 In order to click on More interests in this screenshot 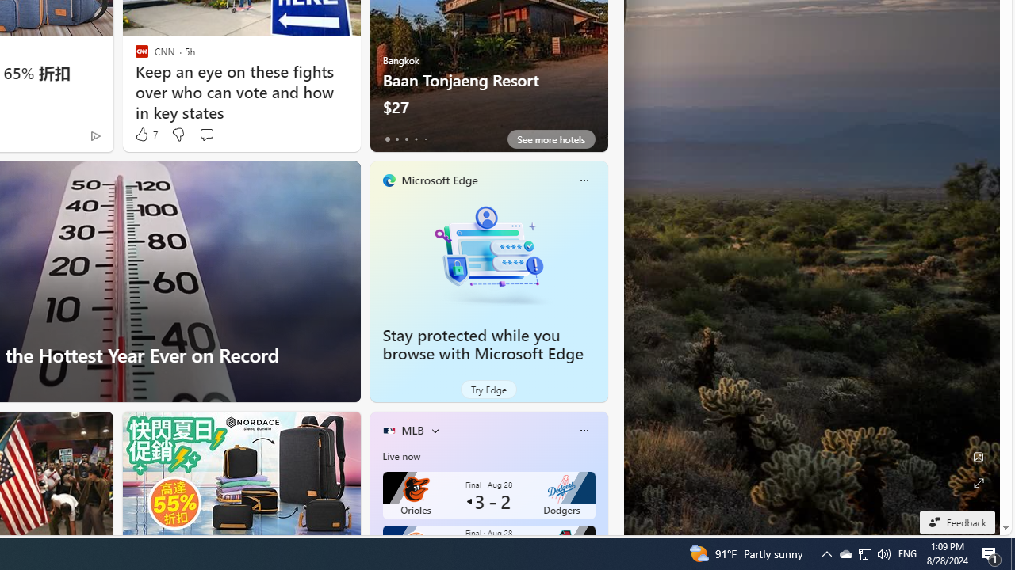, I will do `click(435, 431)`.